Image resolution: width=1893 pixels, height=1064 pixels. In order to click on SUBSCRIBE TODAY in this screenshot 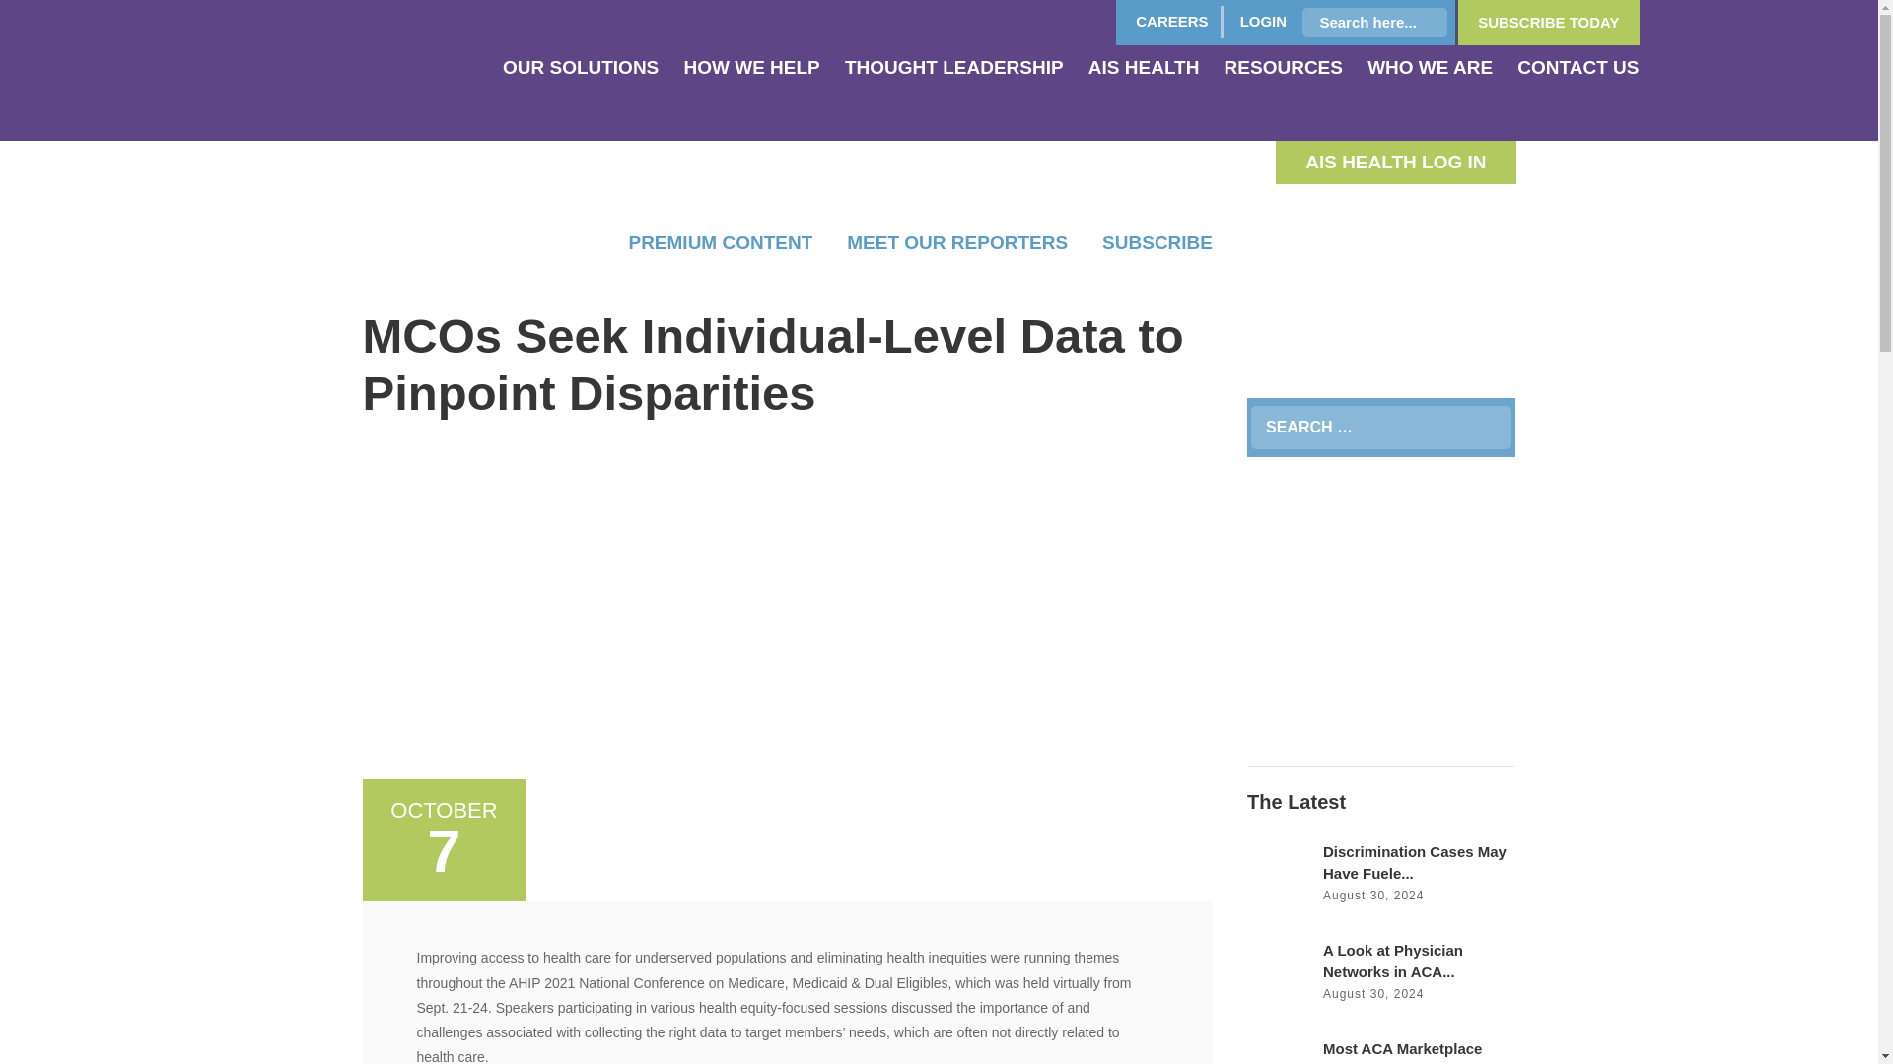, I will do `click(1548, 23)`.